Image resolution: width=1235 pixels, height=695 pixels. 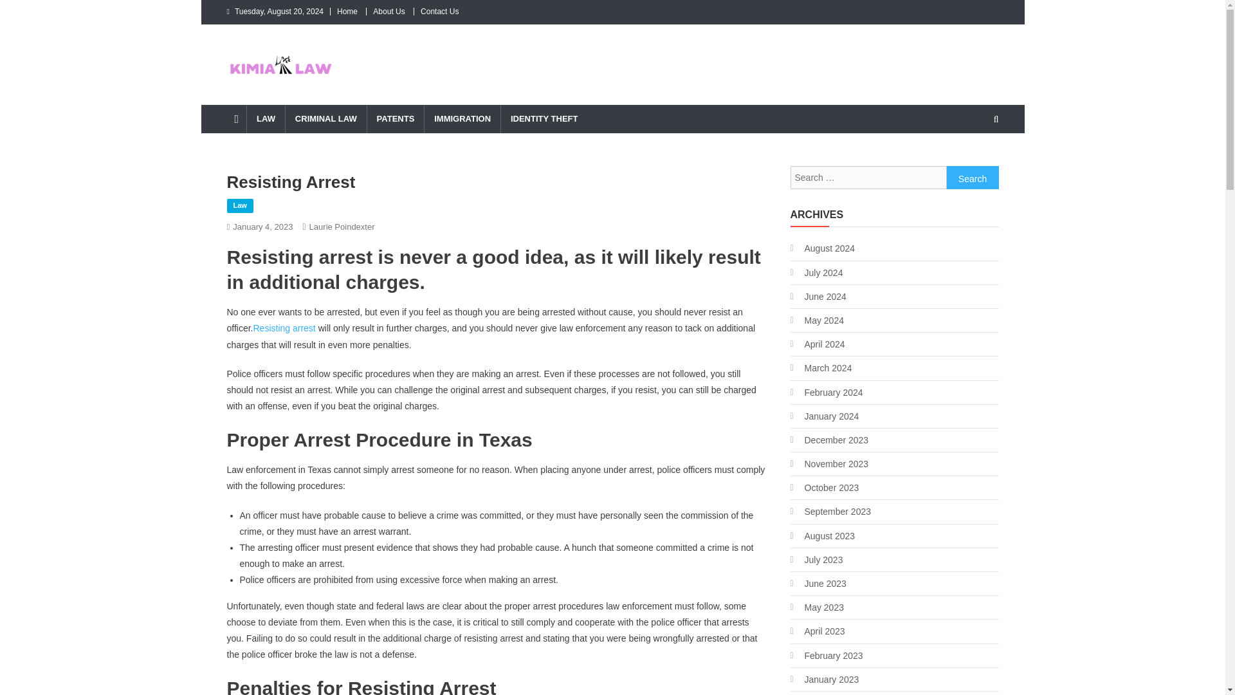 I want to click on May 2024, so click(x=817, y=320).